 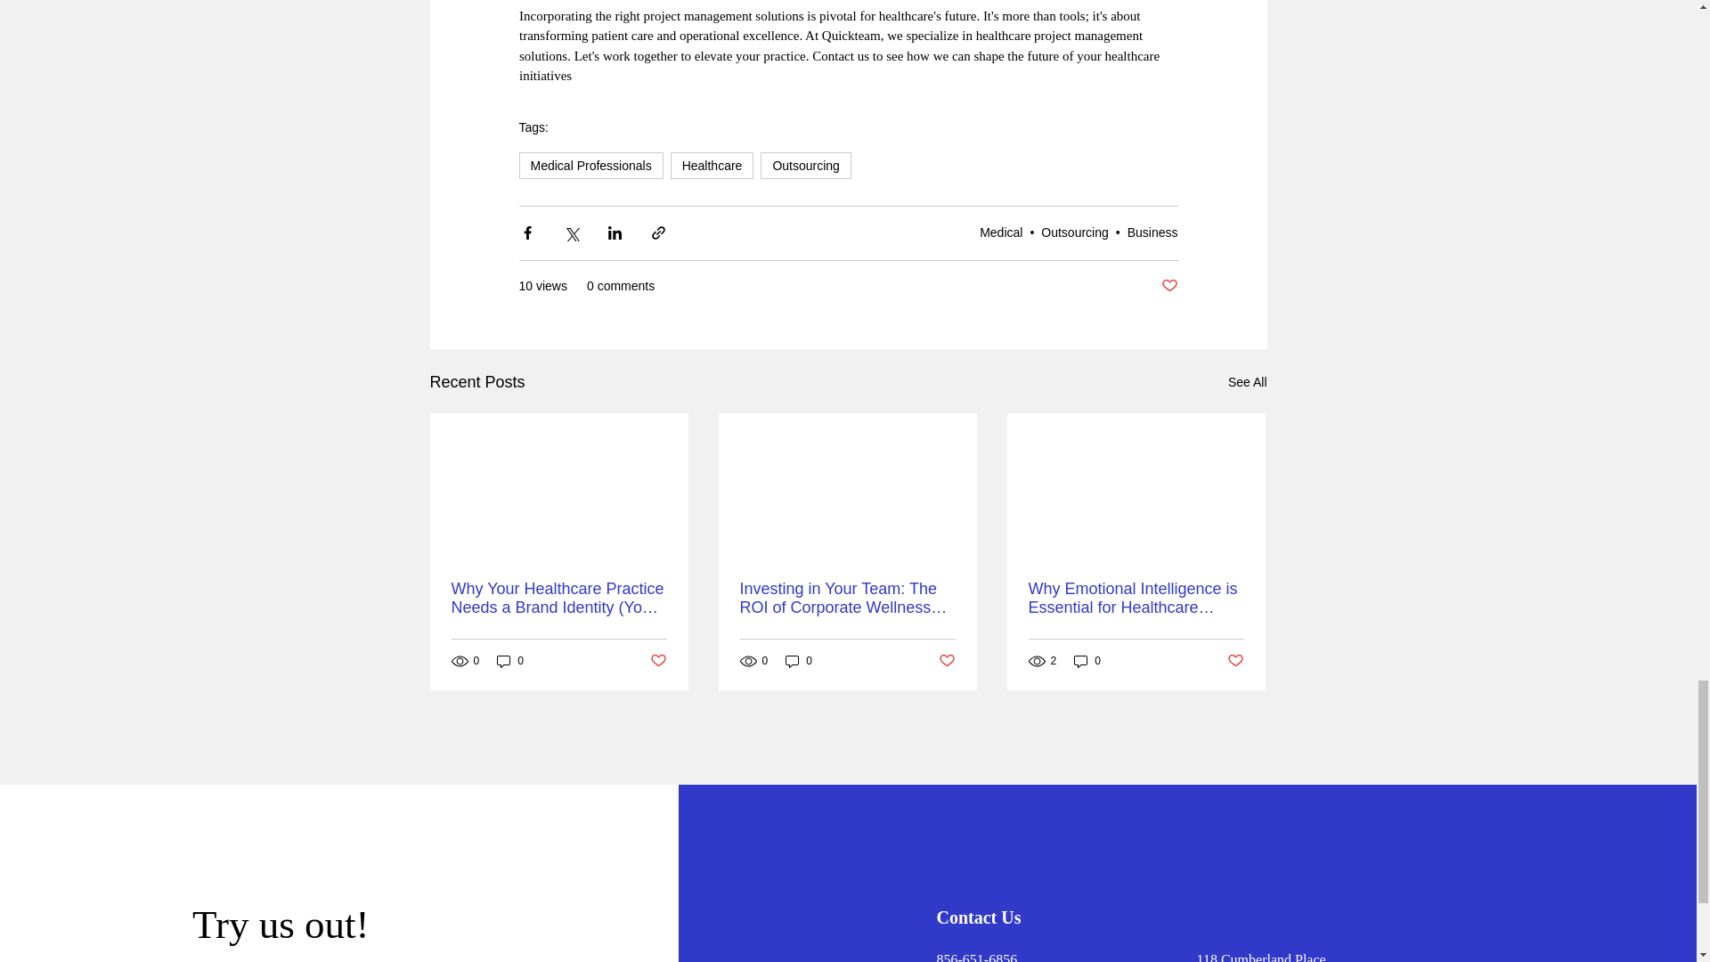 I want to click on 856-651-6856, so click(x=977, y=957).